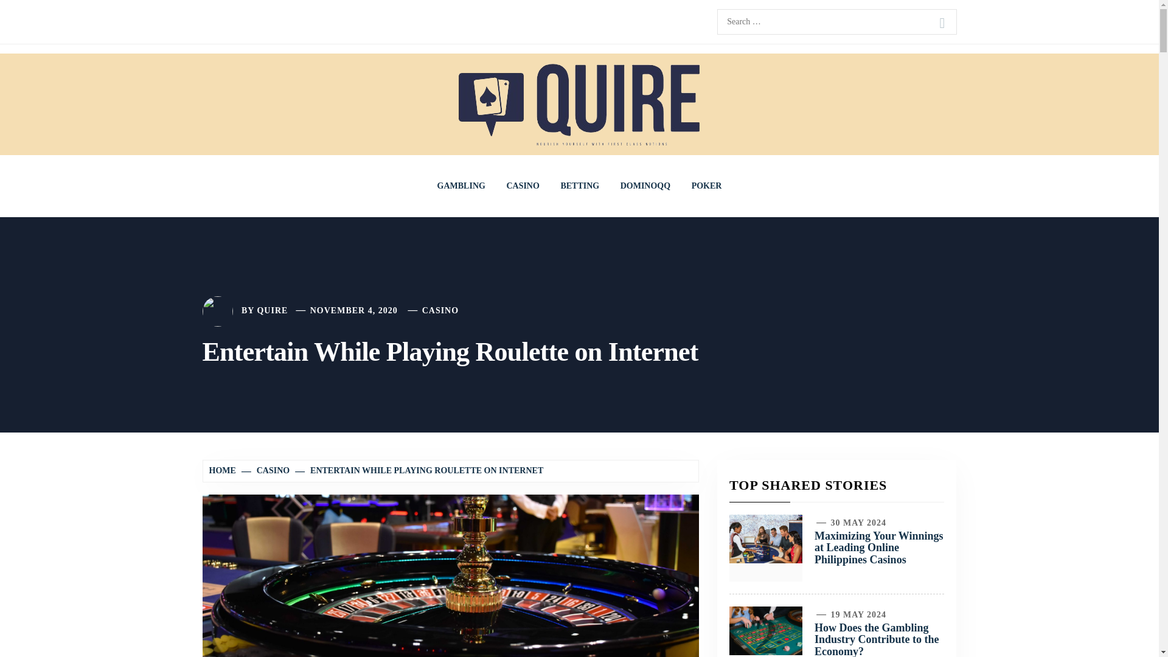 Image resolution: width=1168 pixels, height=657 pixels. What do you see at coordinates (706, 186) in the screenshot?
I see `POKER` at bounding box center [706, 186].